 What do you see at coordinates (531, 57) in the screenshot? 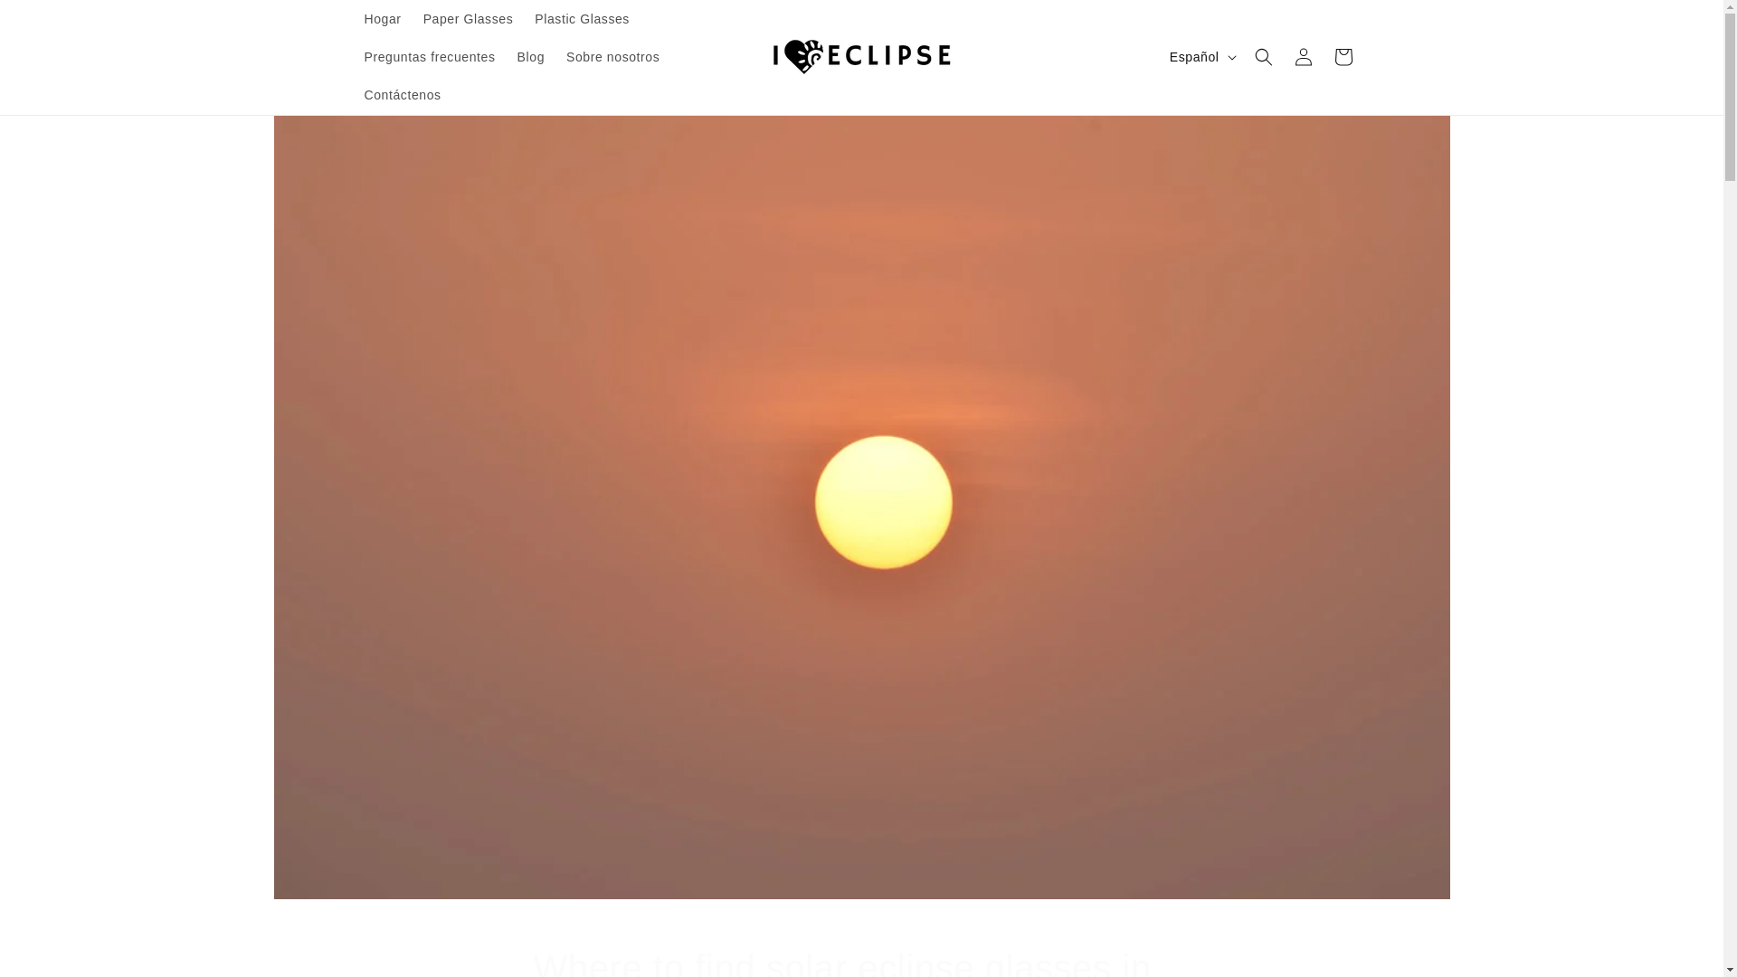
I see `Blog` at bounding box center [531, 57].